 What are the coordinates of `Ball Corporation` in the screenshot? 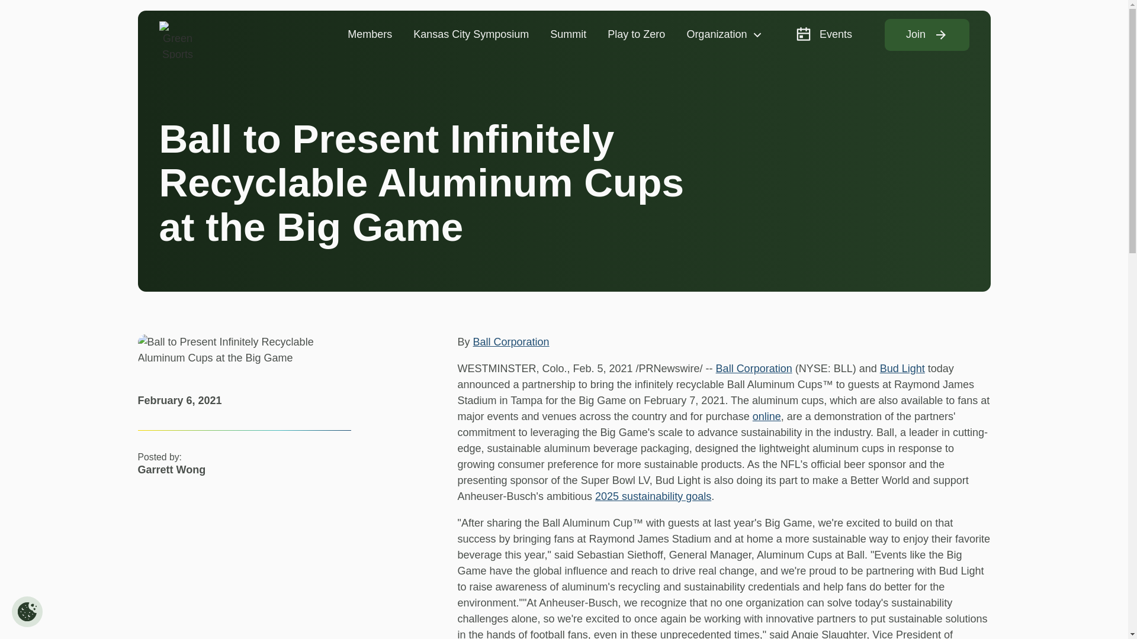 It's located at (510, 342).